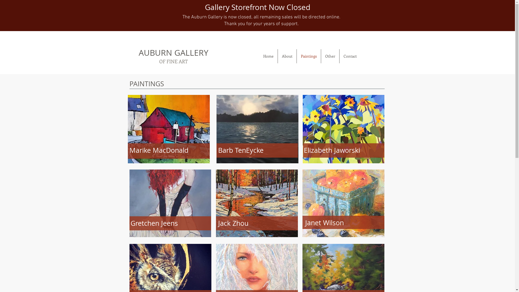 The image size is (519, 292). I want to click on Barb TenEycke, so click(241, 151).